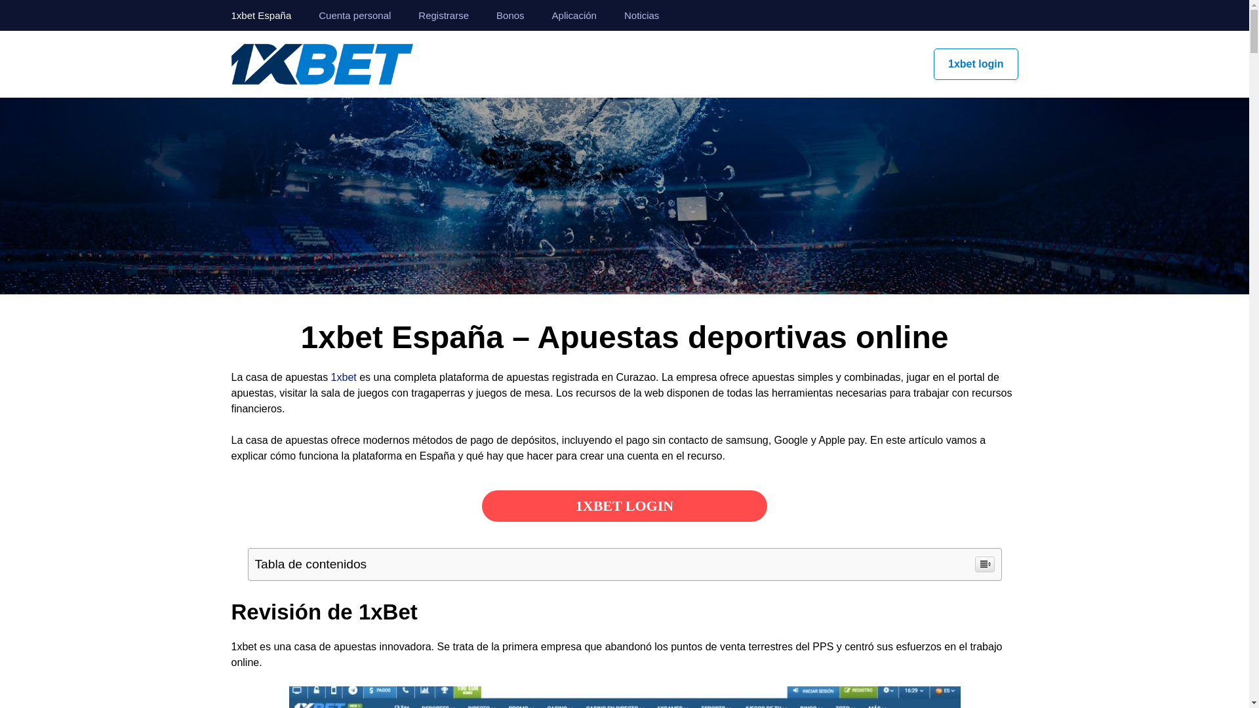 This screenshot has width=1259, height=708. Describe the element at coordinates (510, 16) in the screenshot. I see `Bonos` at that location.